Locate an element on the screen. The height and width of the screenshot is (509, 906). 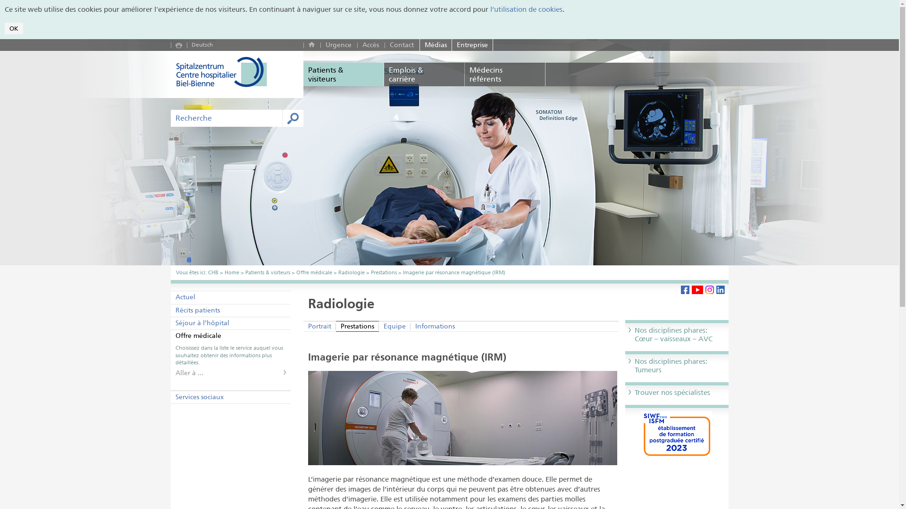
Portrait is located at coordinates (320, 326).